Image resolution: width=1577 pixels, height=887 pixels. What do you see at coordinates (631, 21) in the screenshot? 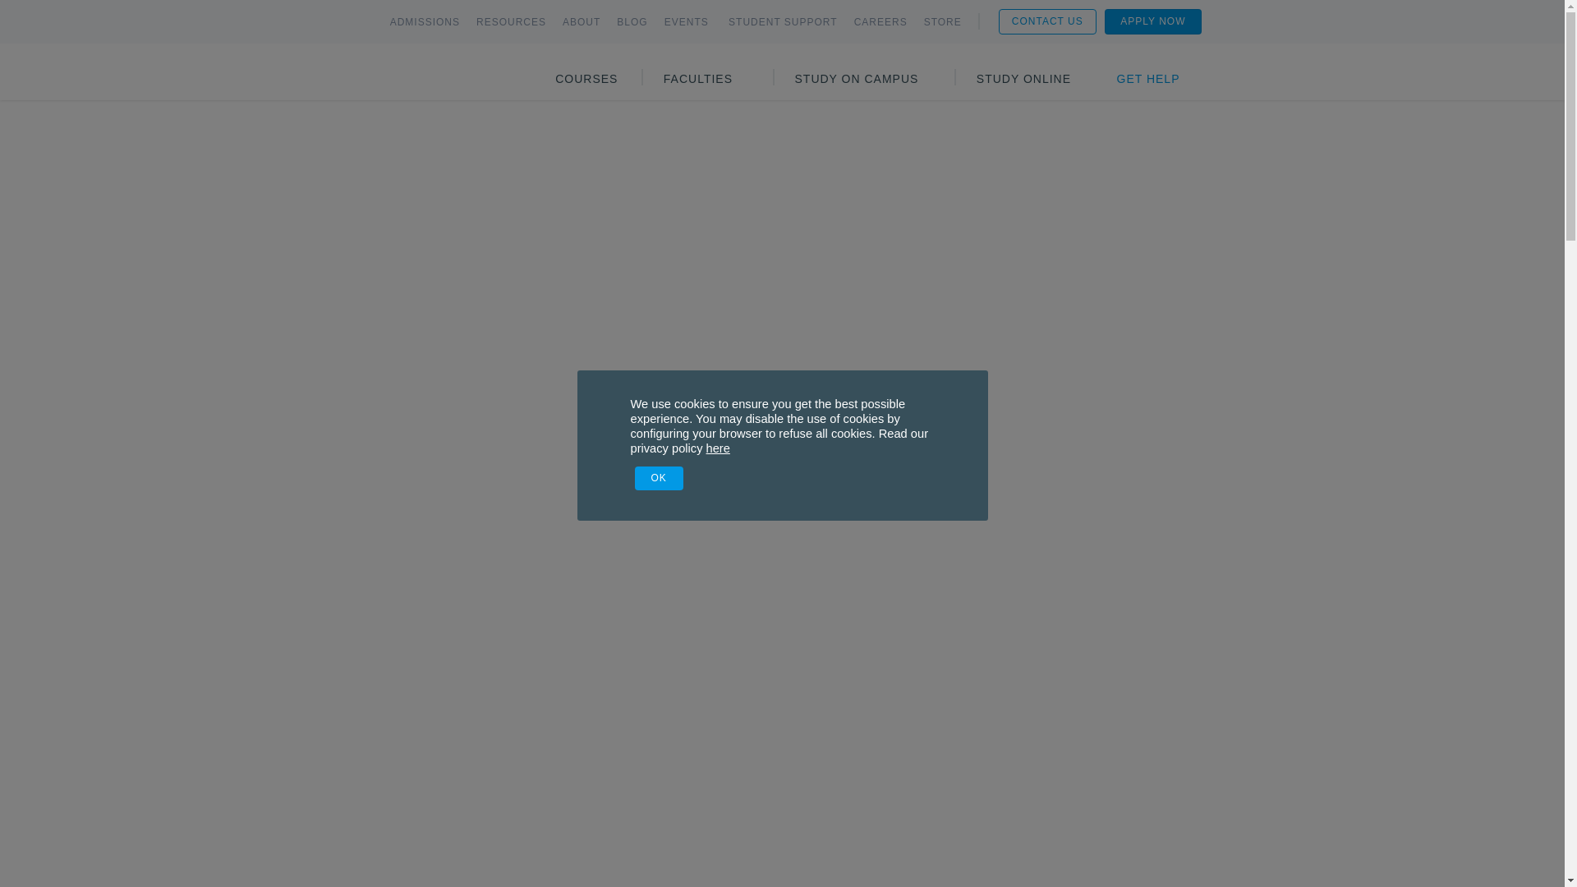
I see `BLOG` at bounding box center [631, 21].